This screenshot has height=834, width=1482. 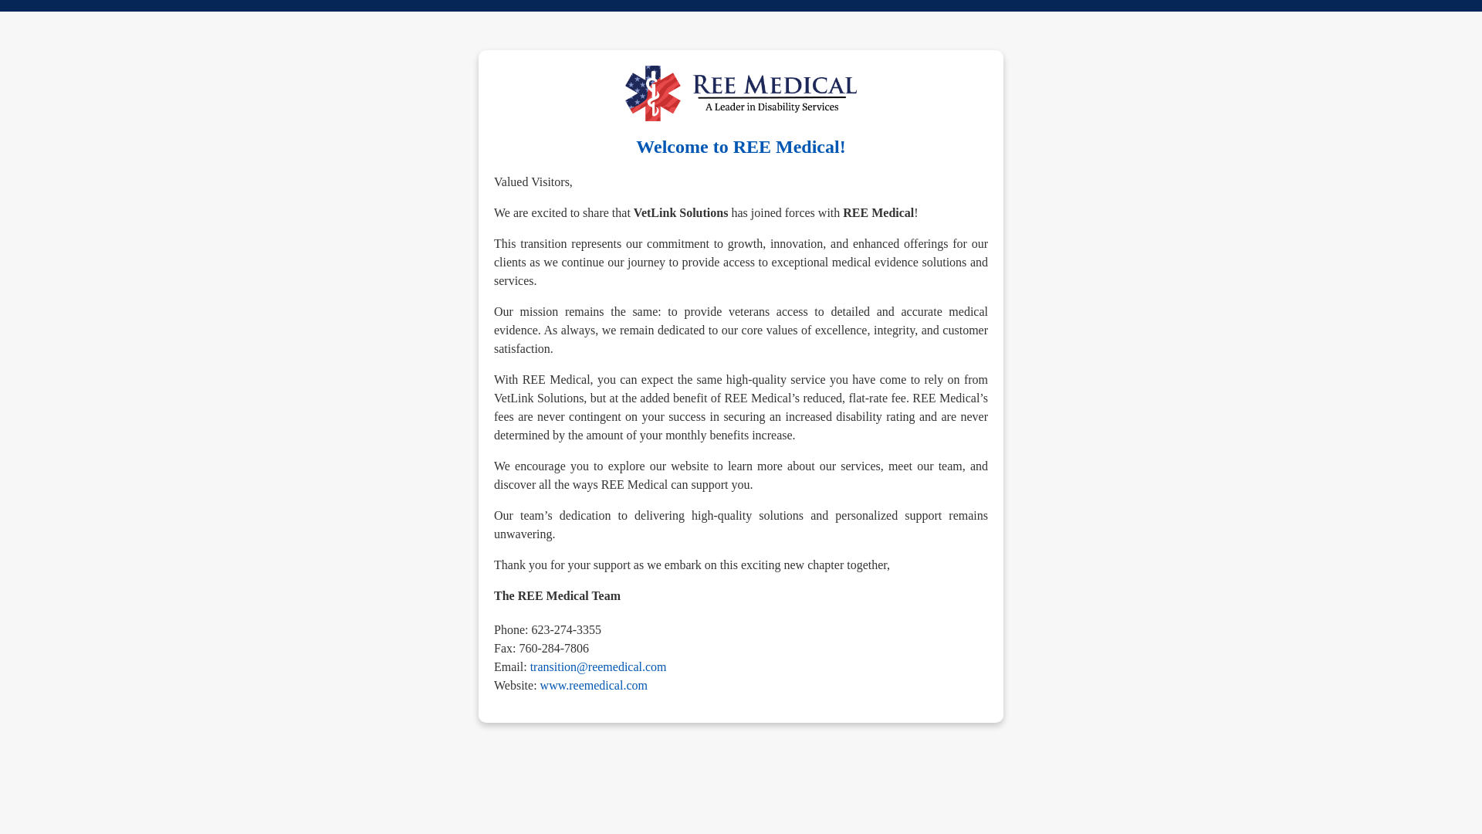 What do you see at coordinates (594, 686) in the screenshot?
I see `www.reemedical.com` at bounding box center [594, 686].